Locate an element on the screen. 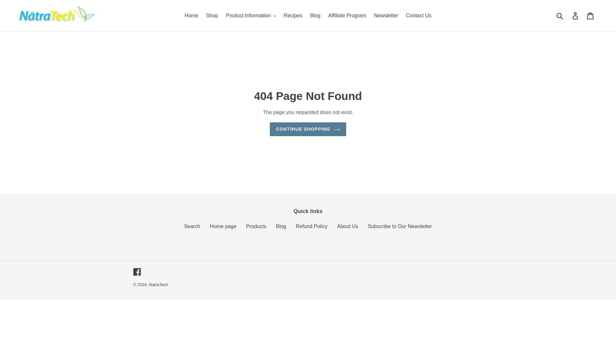 The height and width of the screenshot is (346, 616). CONTINUE SHOPPING is located at coordinates (308, 129).